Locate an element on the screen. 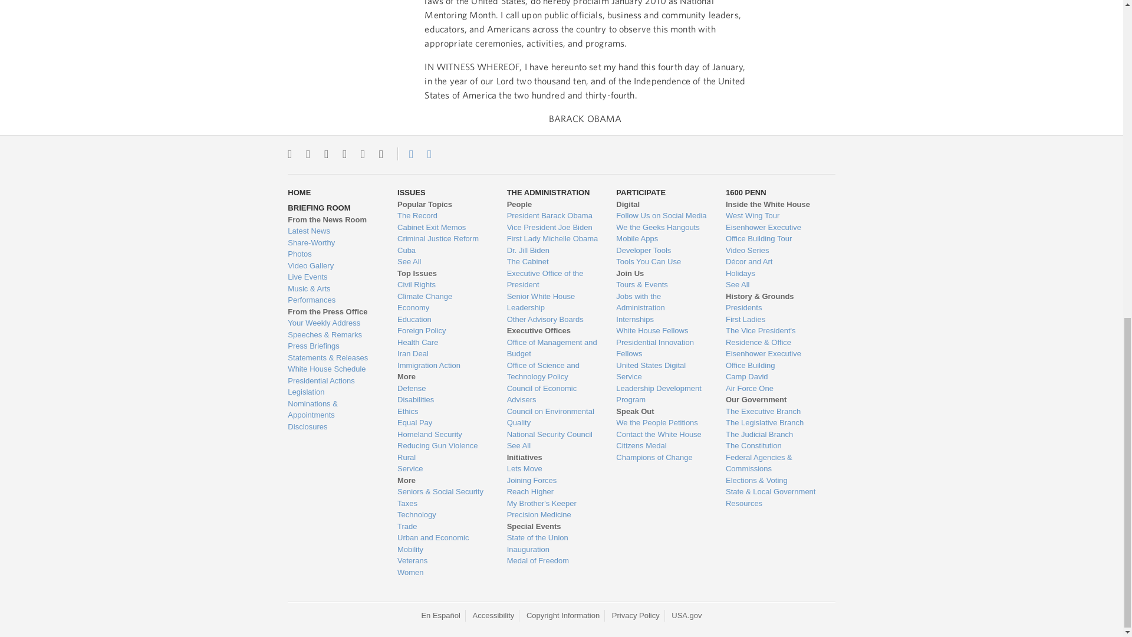  Contact the Whitehouse. is located at coordinates (404, 153).